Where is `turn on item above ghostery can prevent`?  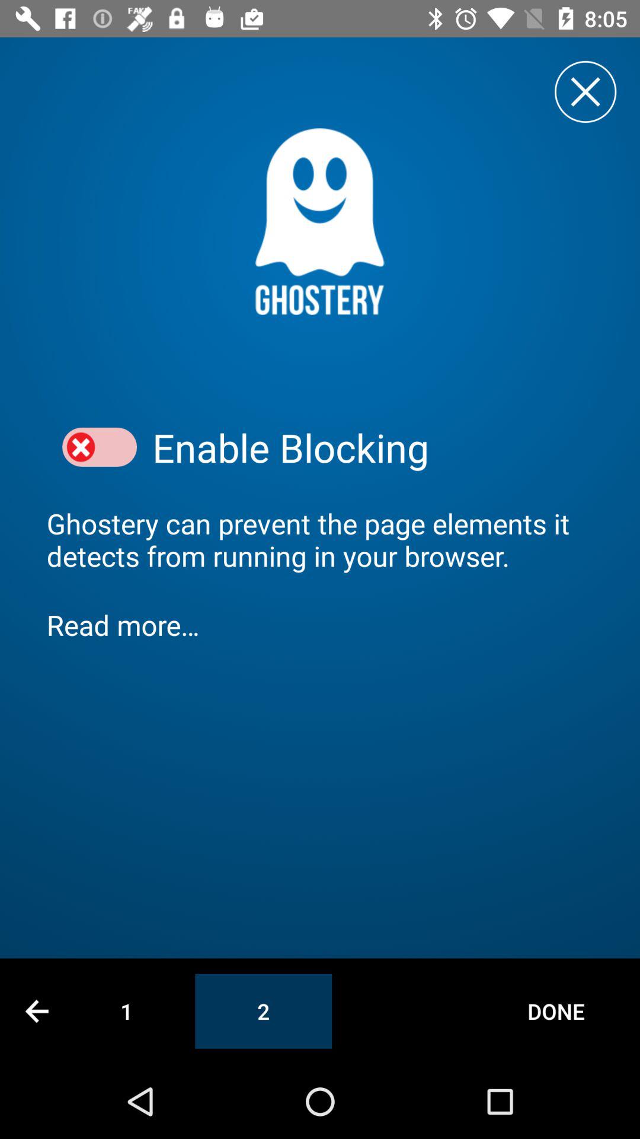
turn on item above ghostery can prevent is located at coordinates (373, 447).